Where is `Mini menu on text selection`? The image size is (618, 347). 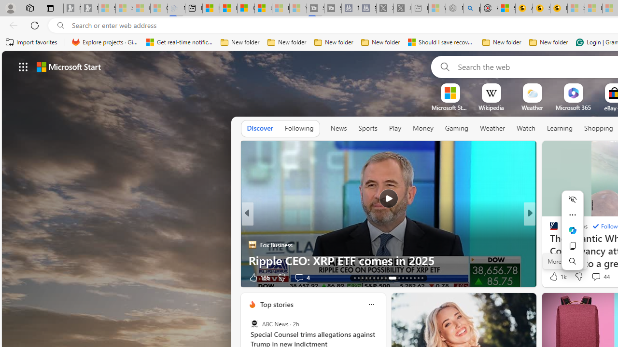 Mini menu on text selection is located at coordinates (573, 236).